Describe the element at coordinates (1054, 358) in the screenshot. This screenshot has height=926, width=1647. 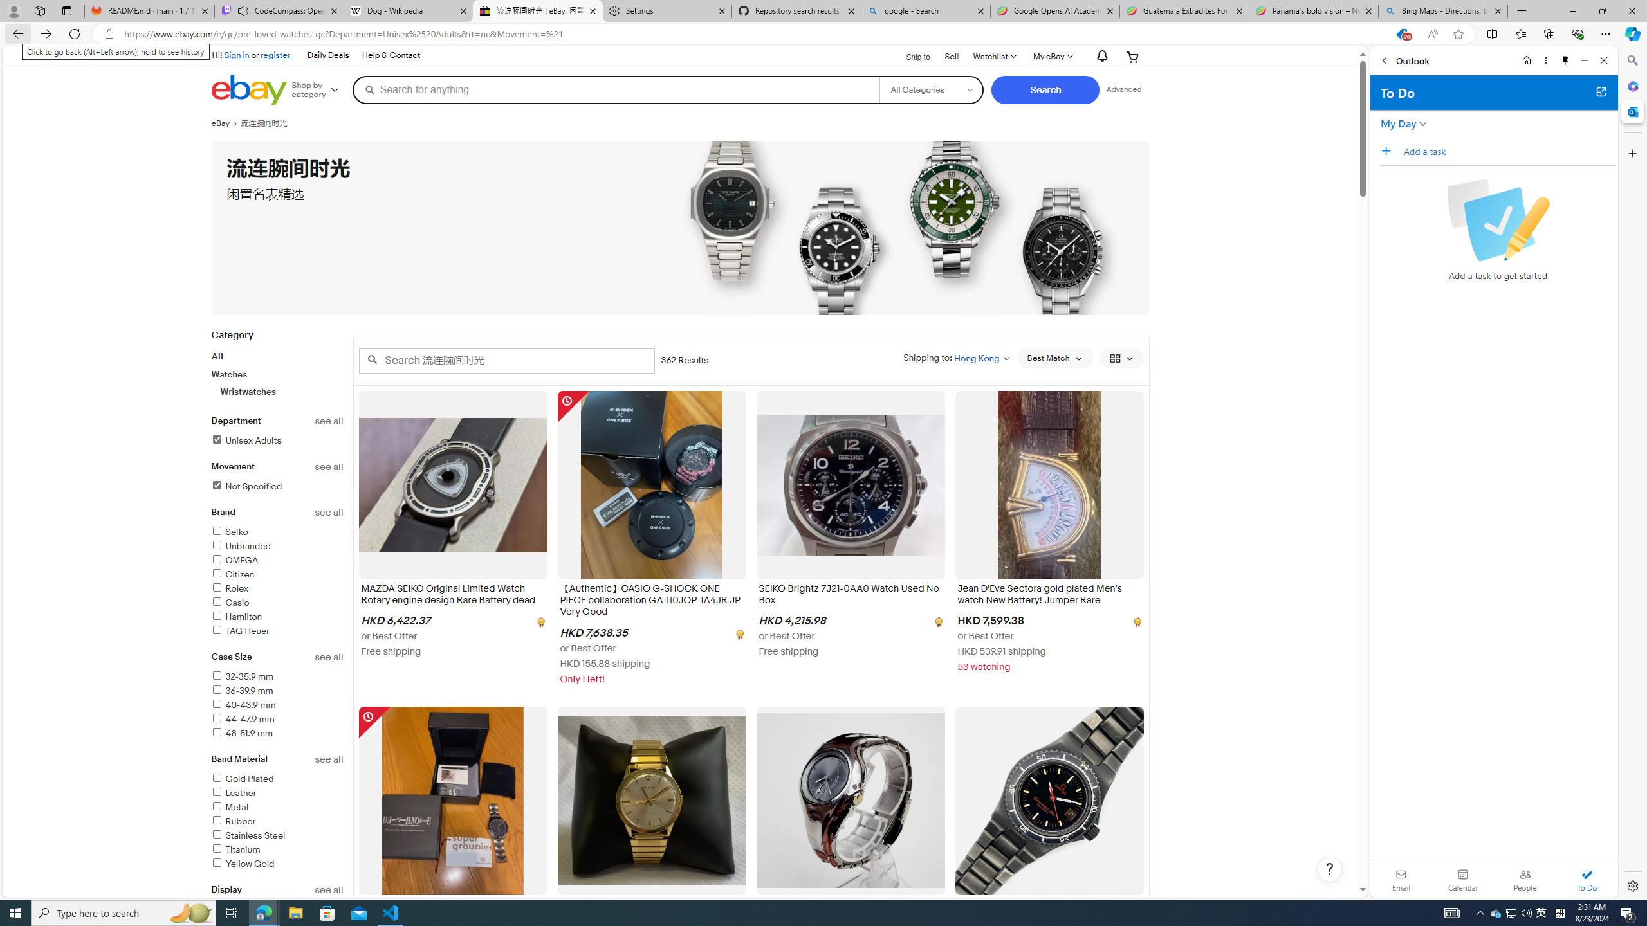
I see `Sort: Best Match` at that location.